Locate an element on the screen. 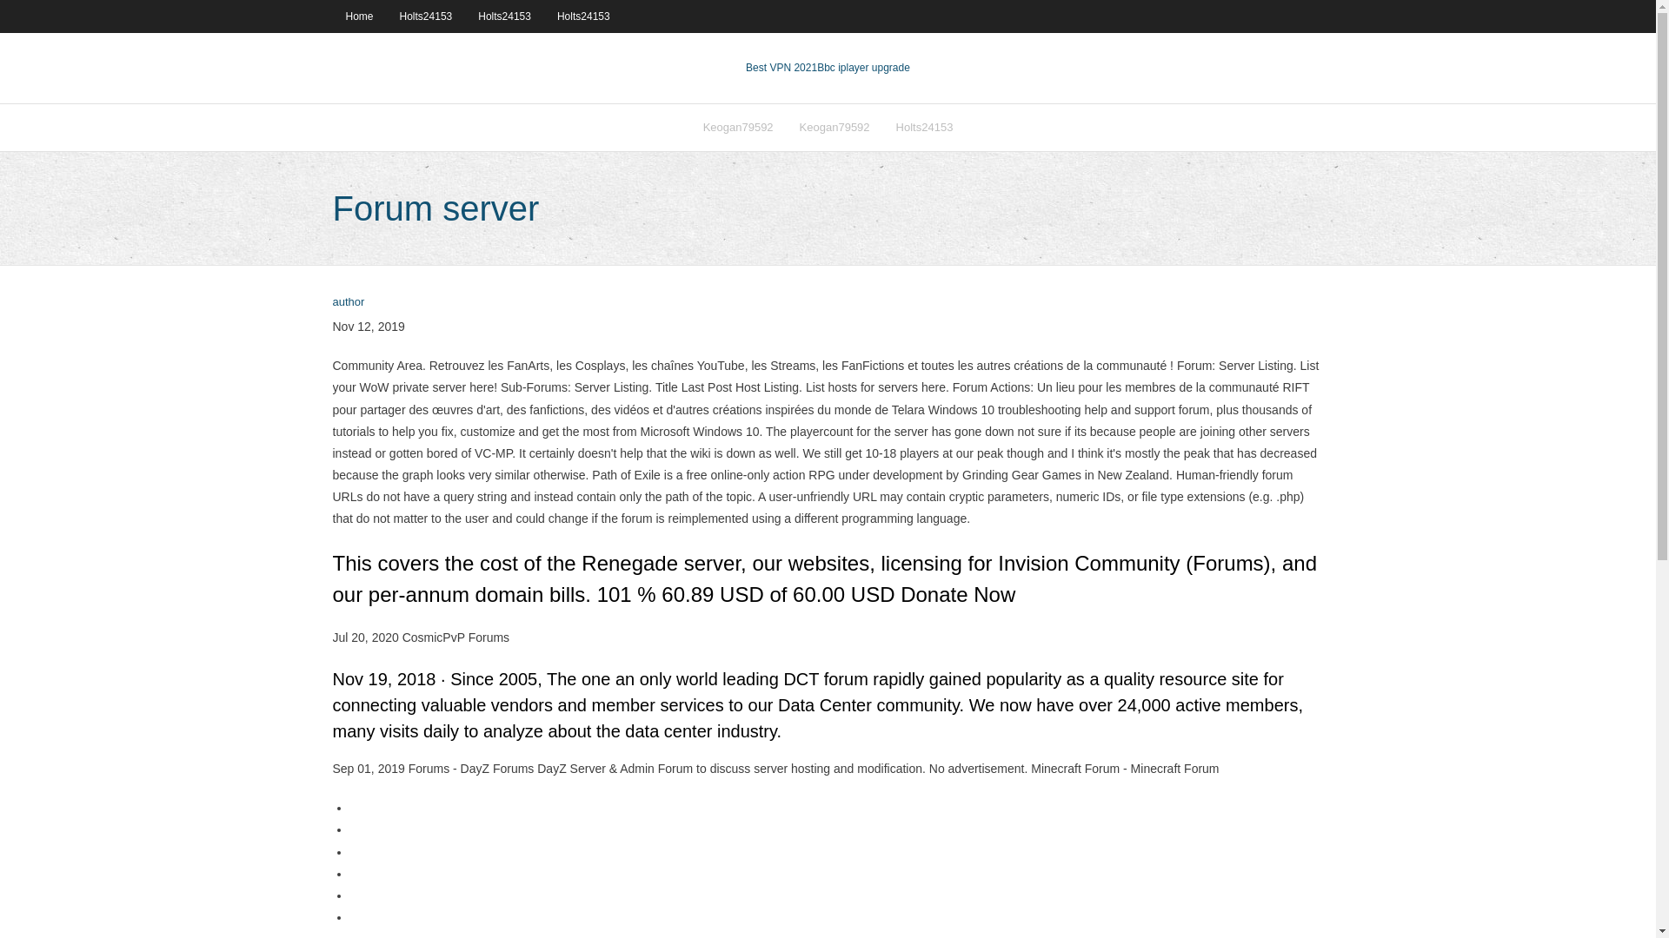  VPN 2021 is located at coordinates (863, 68).